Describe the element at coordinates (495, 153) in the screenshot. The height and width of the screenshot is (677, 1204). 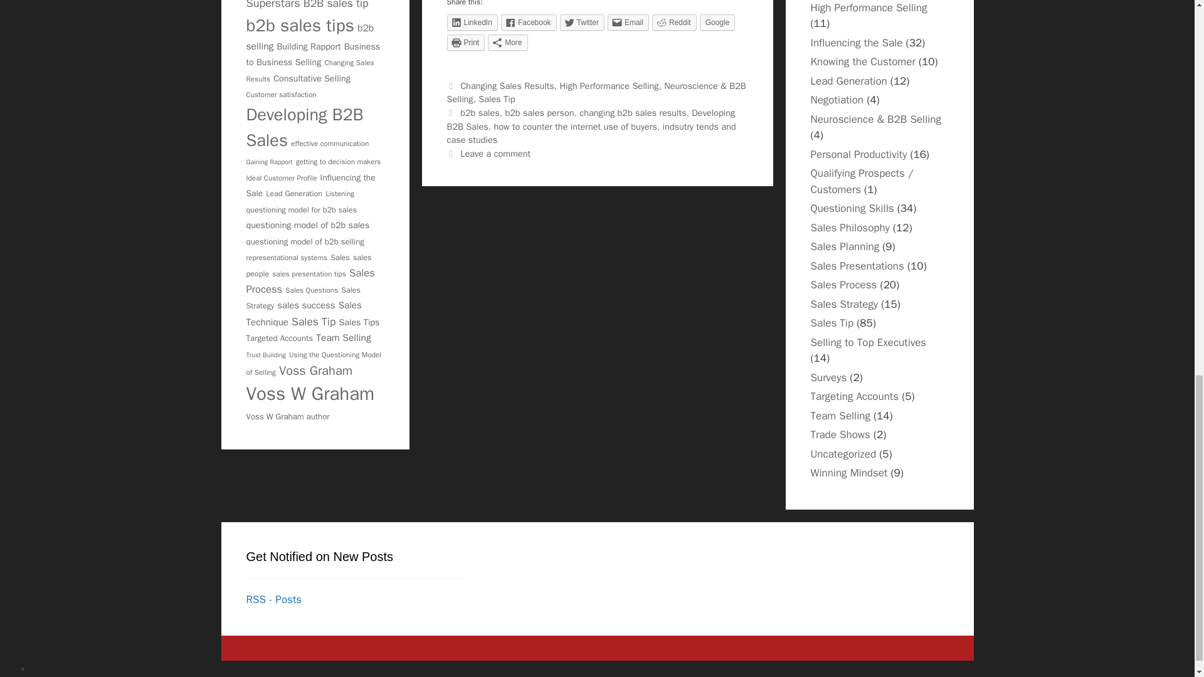
I see `Leave a comment` at that location.